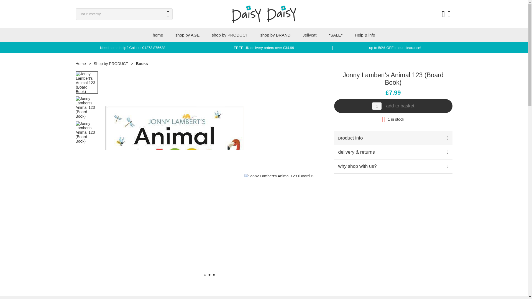  What do you see at coordinates (230, 35) in the screenshot?
I see `shop by PRODUCT` at bounding box center [230, 35].